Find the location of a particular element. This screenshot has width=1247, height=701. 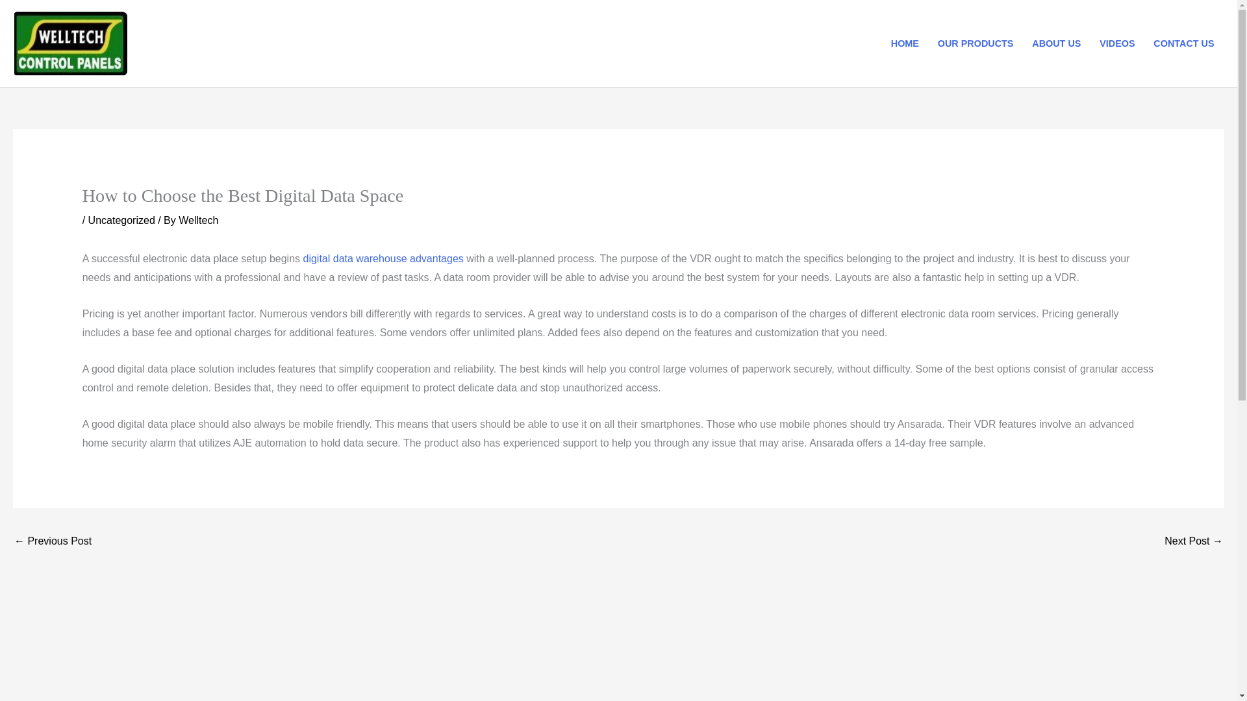

Uncategorized is located at coordinates (121, 219).